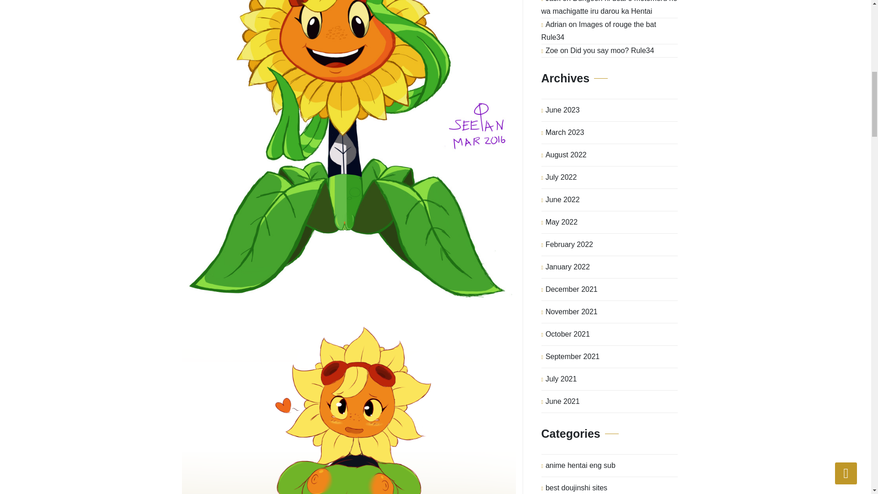 This screenshot has width=878, height=494. I want to click on December 2021, so click(572, 289).